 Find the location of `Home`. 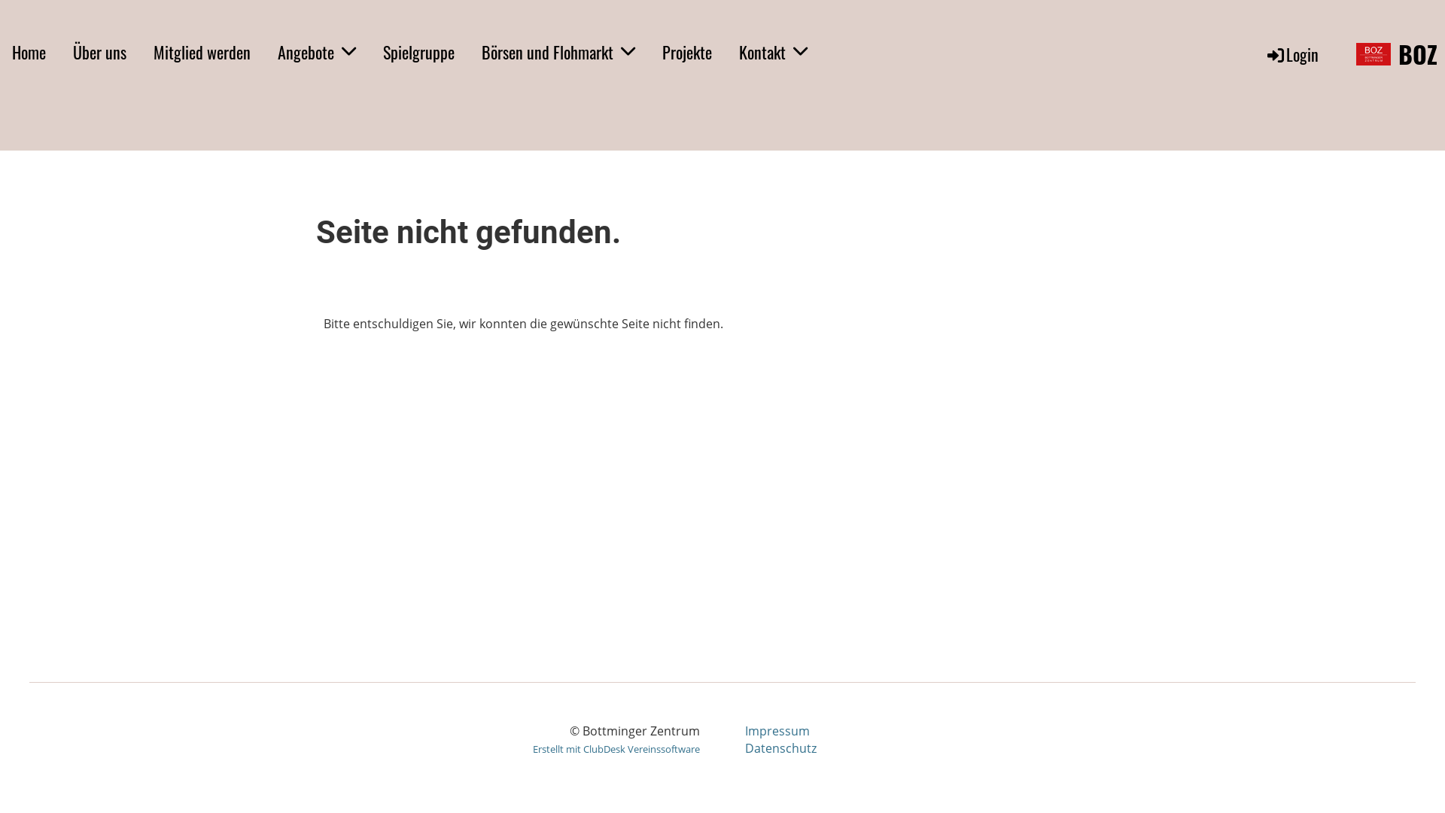

Home is located at coordinates (29, 53).